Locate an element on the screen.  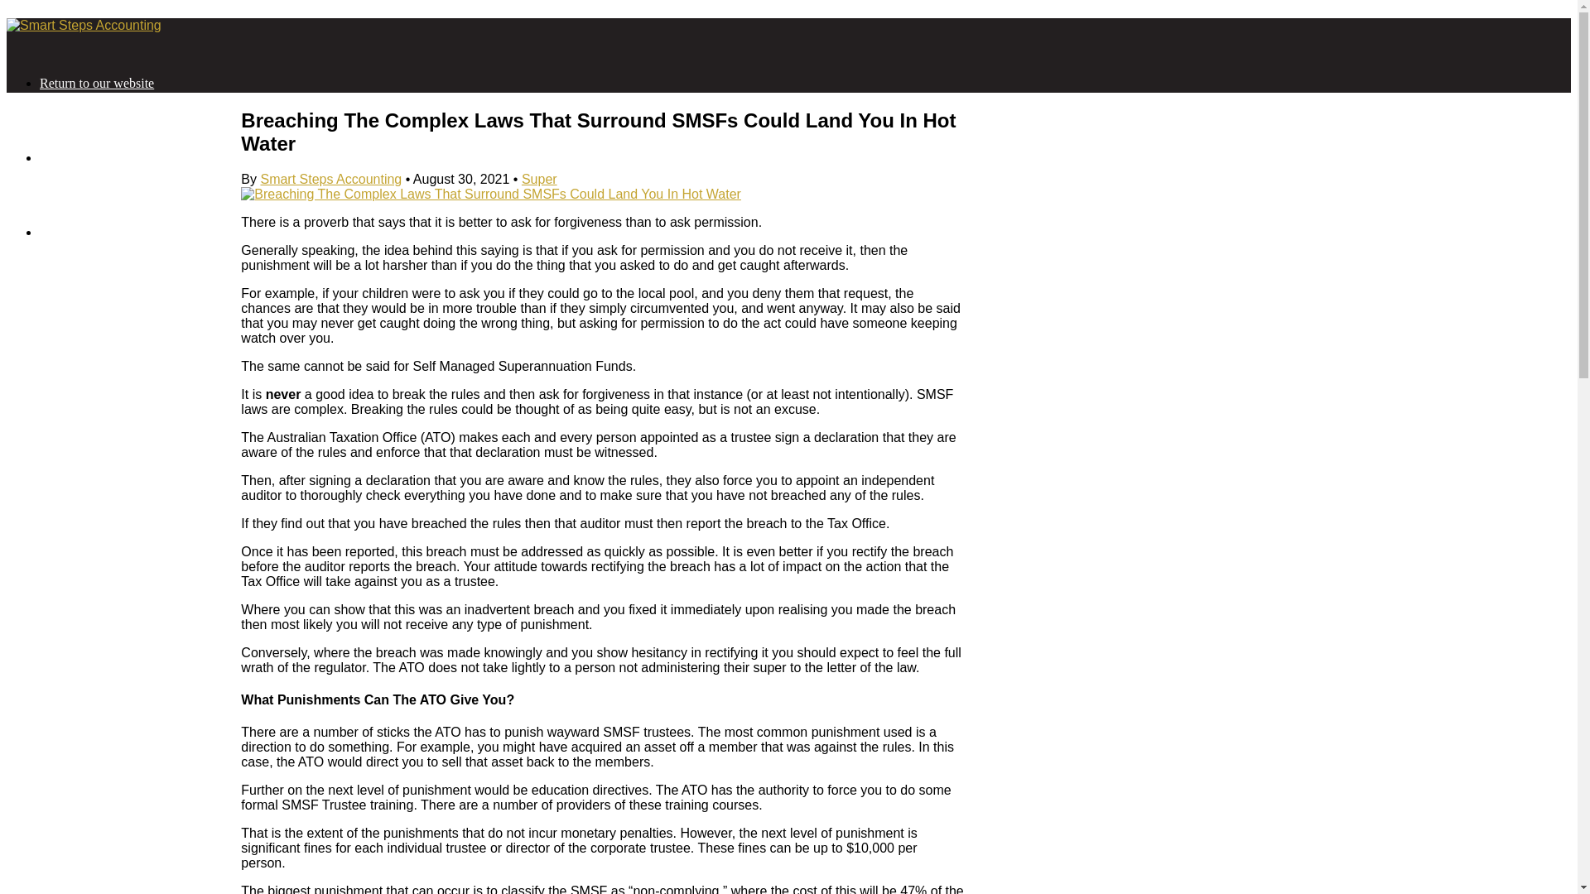
Posts by Smart Steps Accounting is located at coordinates (331, 179).